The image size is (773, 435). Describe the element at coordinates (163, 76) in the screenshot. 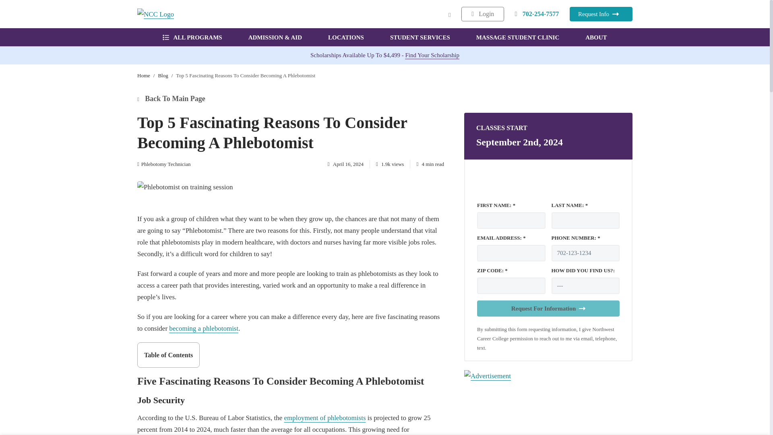

I see `Blog` at that location.